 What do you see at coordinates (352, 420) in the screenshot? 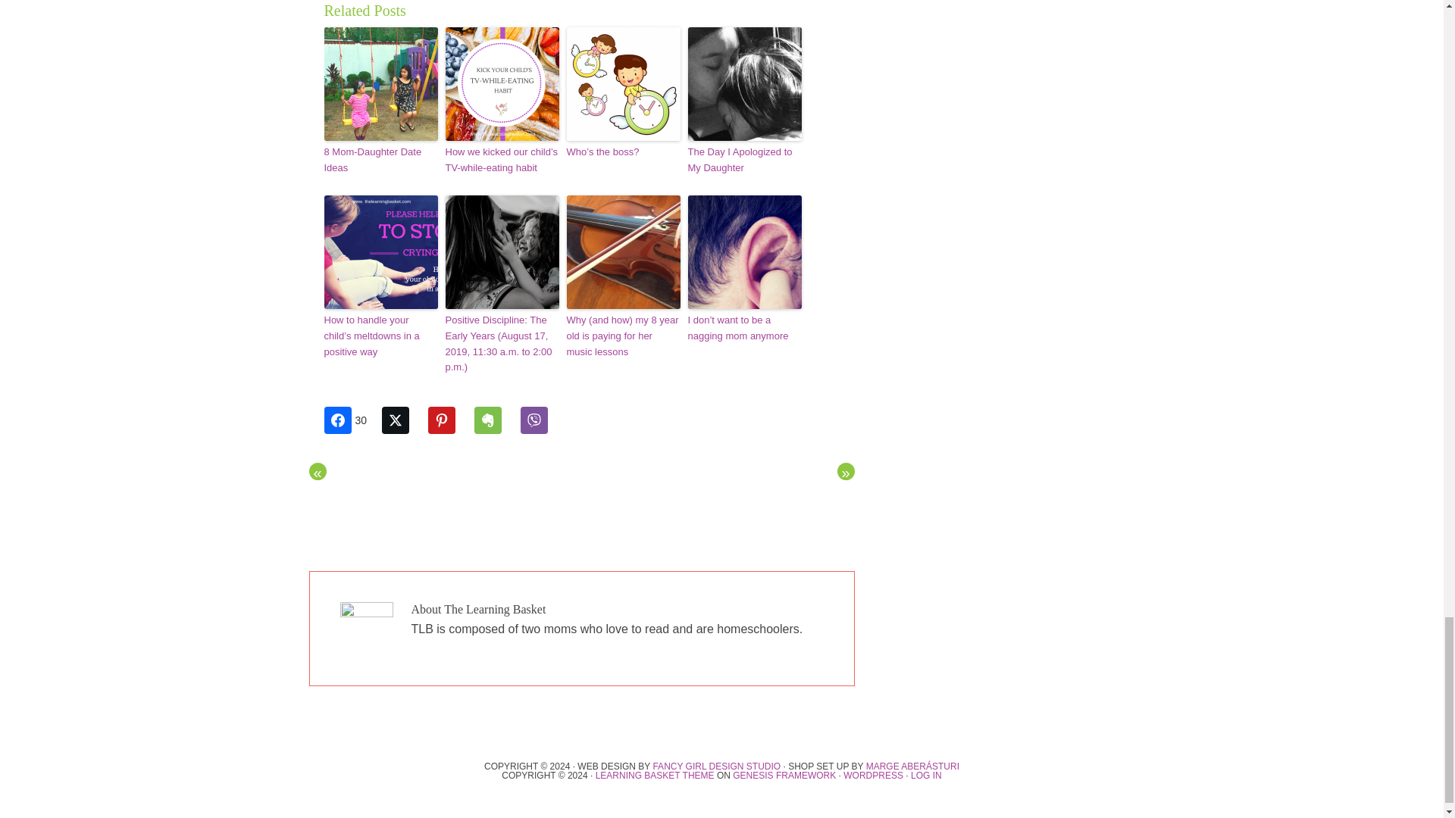
I see `Share on Facebook` at bounding box center [352, 420].